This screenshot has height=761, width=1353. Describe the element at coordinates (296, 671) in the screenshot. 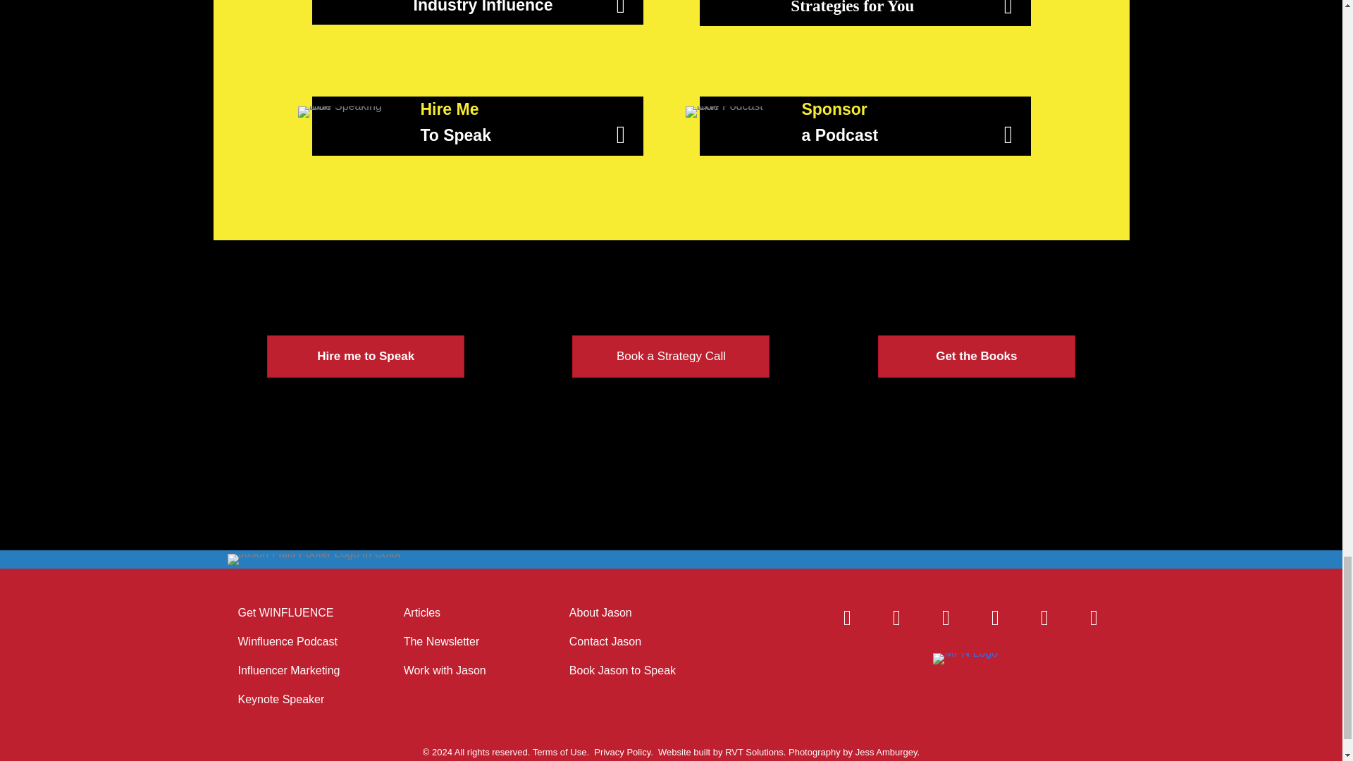

I see `Influencer Marketing` at that location.